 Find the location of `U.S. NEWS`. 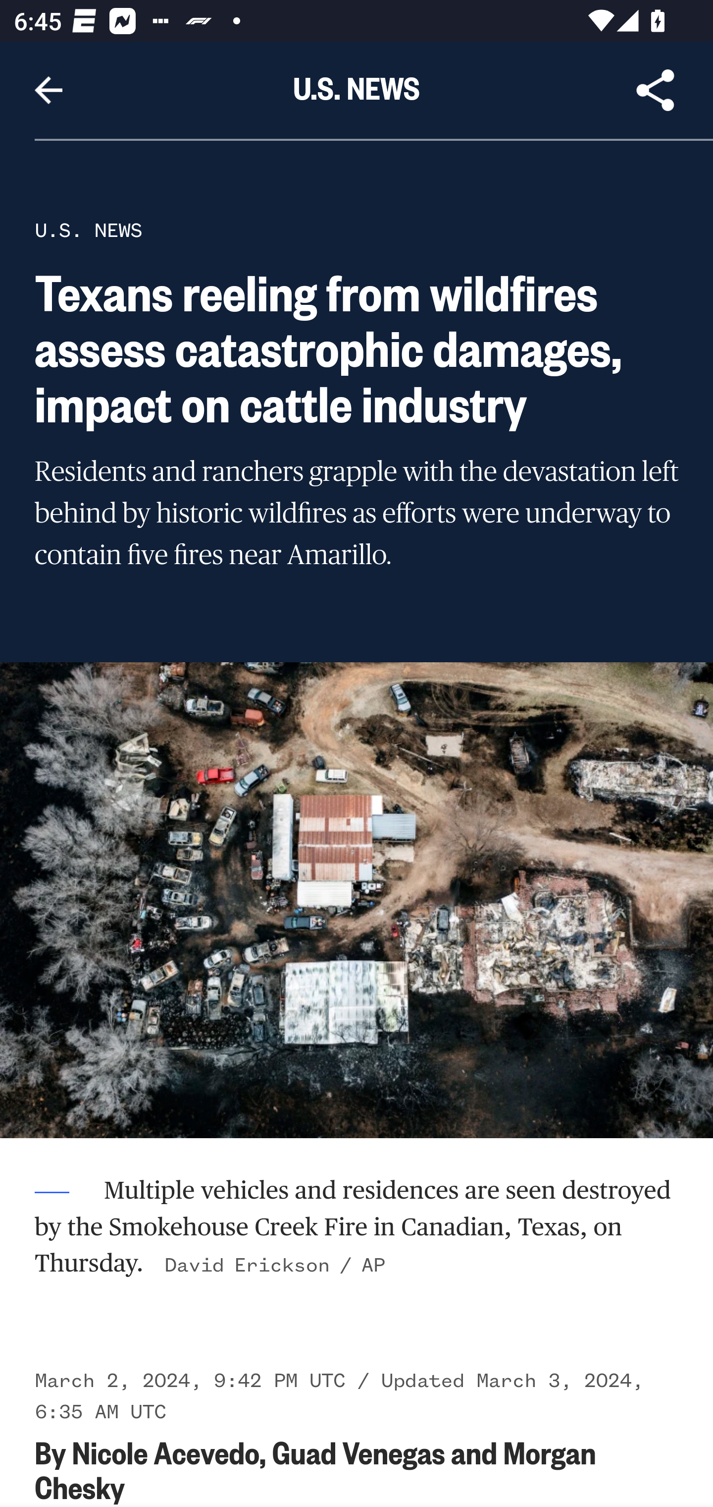

U.S. NEWS is located at coordinates (88, 230).